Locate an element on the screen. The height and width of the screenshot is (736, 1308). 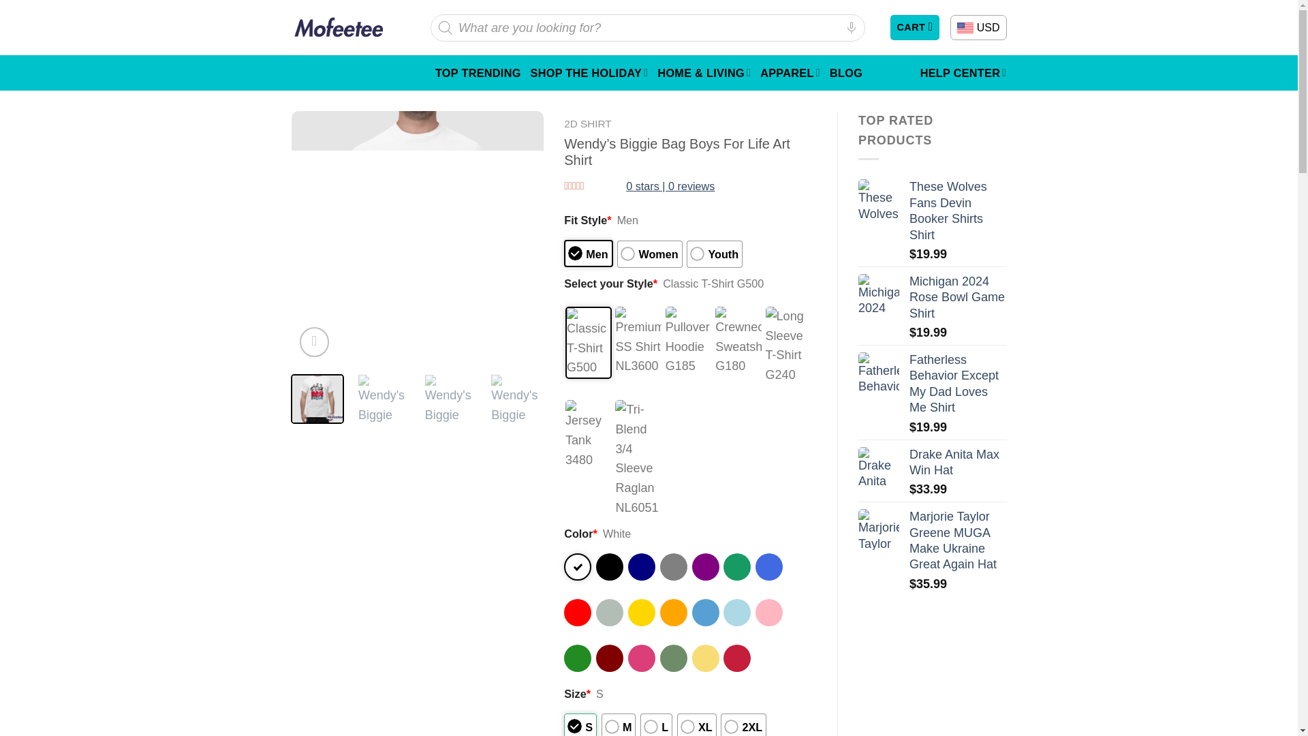
Drake Anita Max Win Hat is located at coordinates (958, 463).